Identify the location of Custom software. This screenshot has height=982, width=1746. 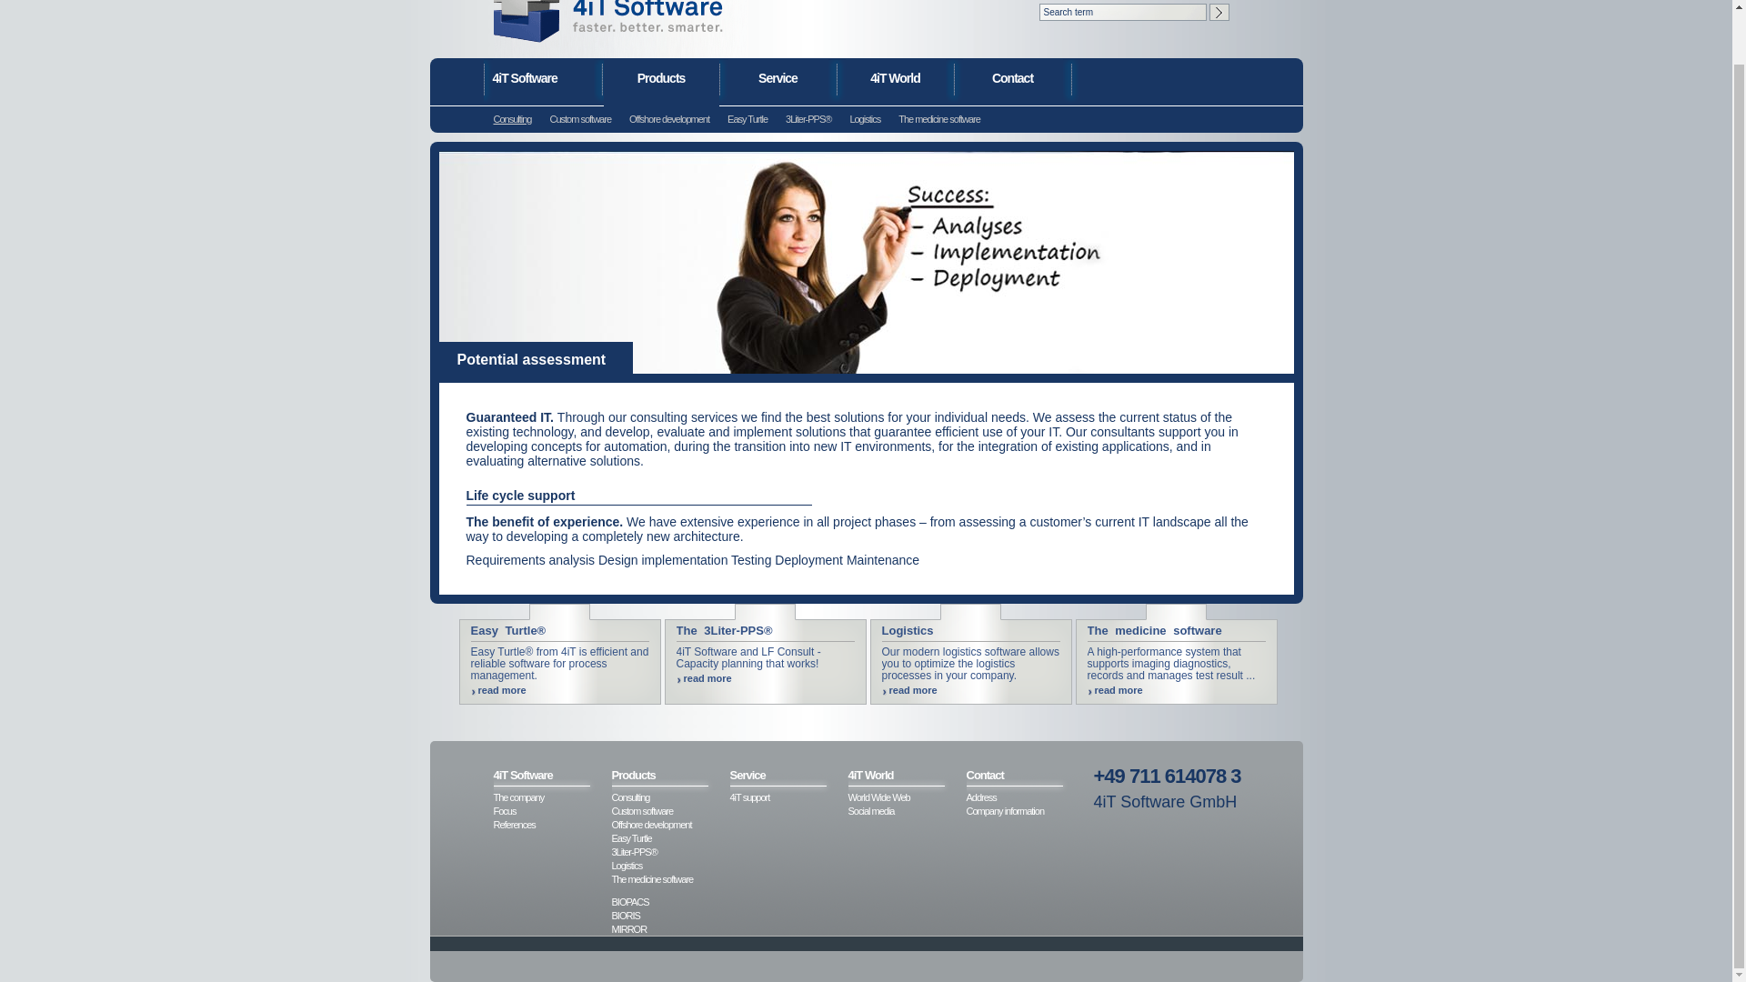
(580, 120).